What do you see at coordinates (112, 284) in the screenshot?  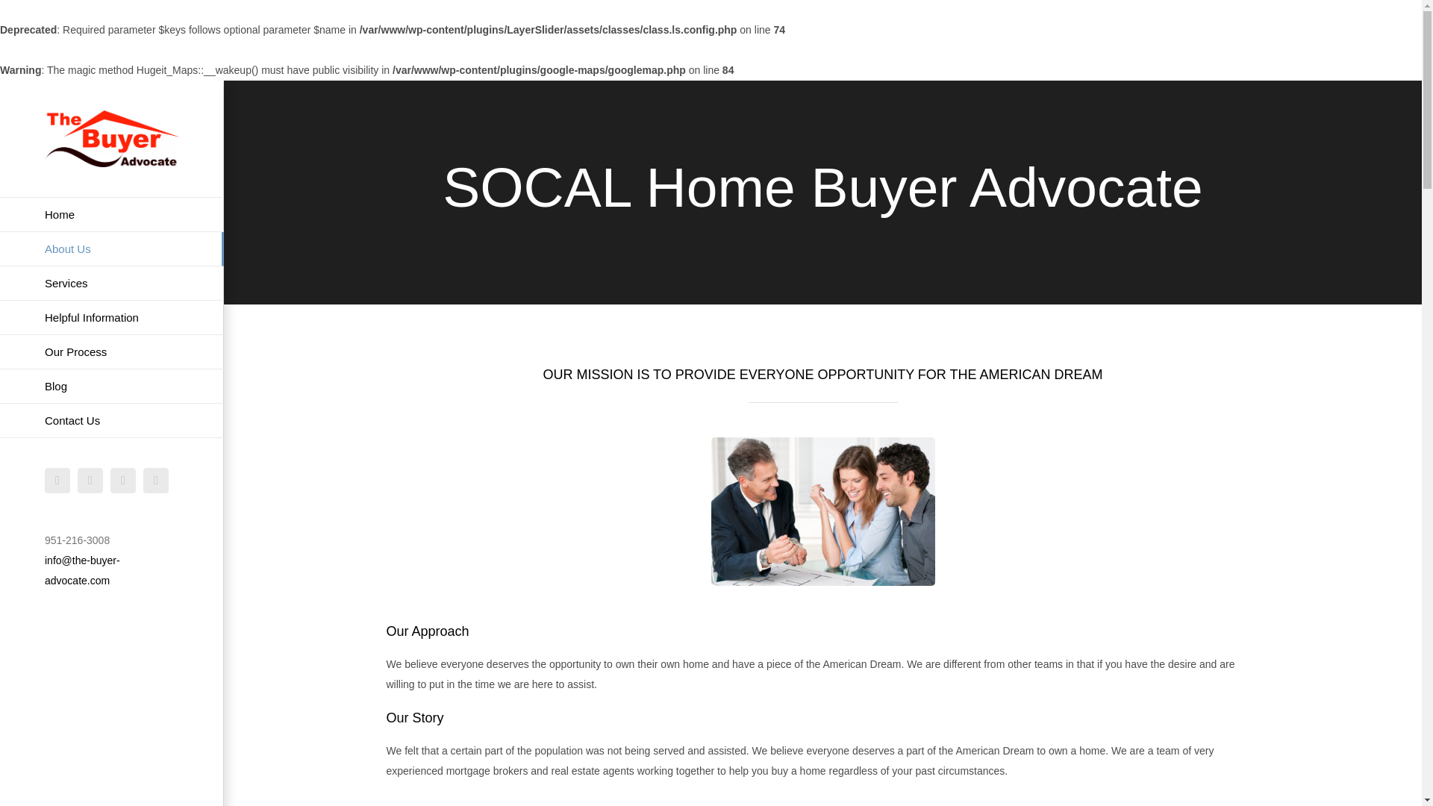 I see `Services` at bounding box center [112, 284].